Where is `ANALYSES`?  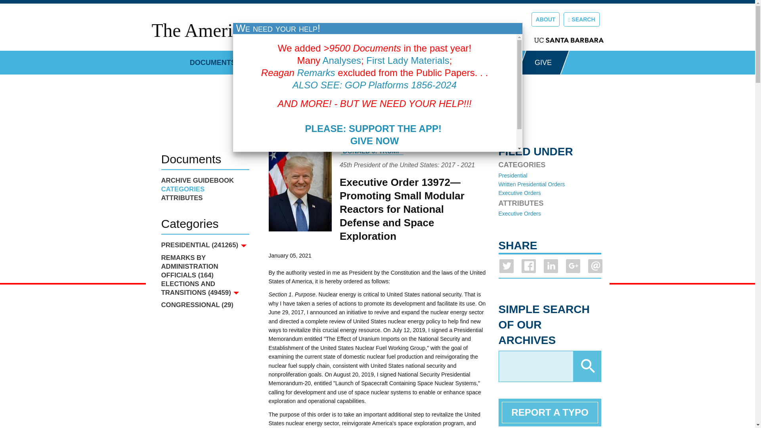 ANALYSES is located at coordinates (481, 59).